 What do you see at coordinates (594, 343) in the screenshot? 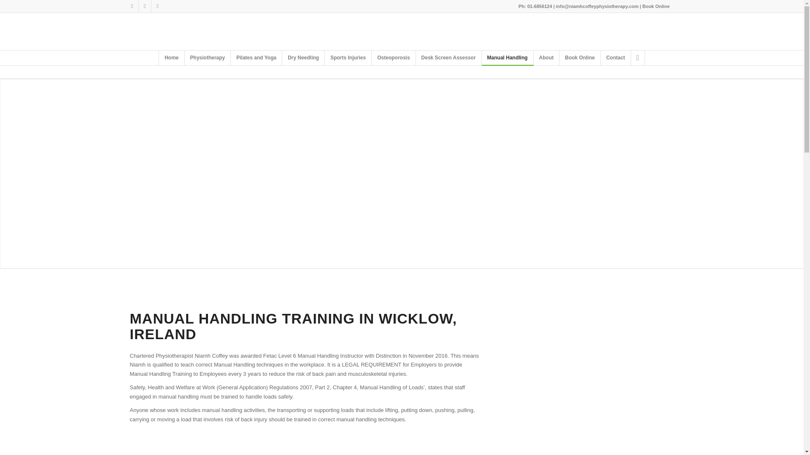
I see `29189703 - hands of warehouse worker lifting box, horizontal` at bounding box center [594, 343].